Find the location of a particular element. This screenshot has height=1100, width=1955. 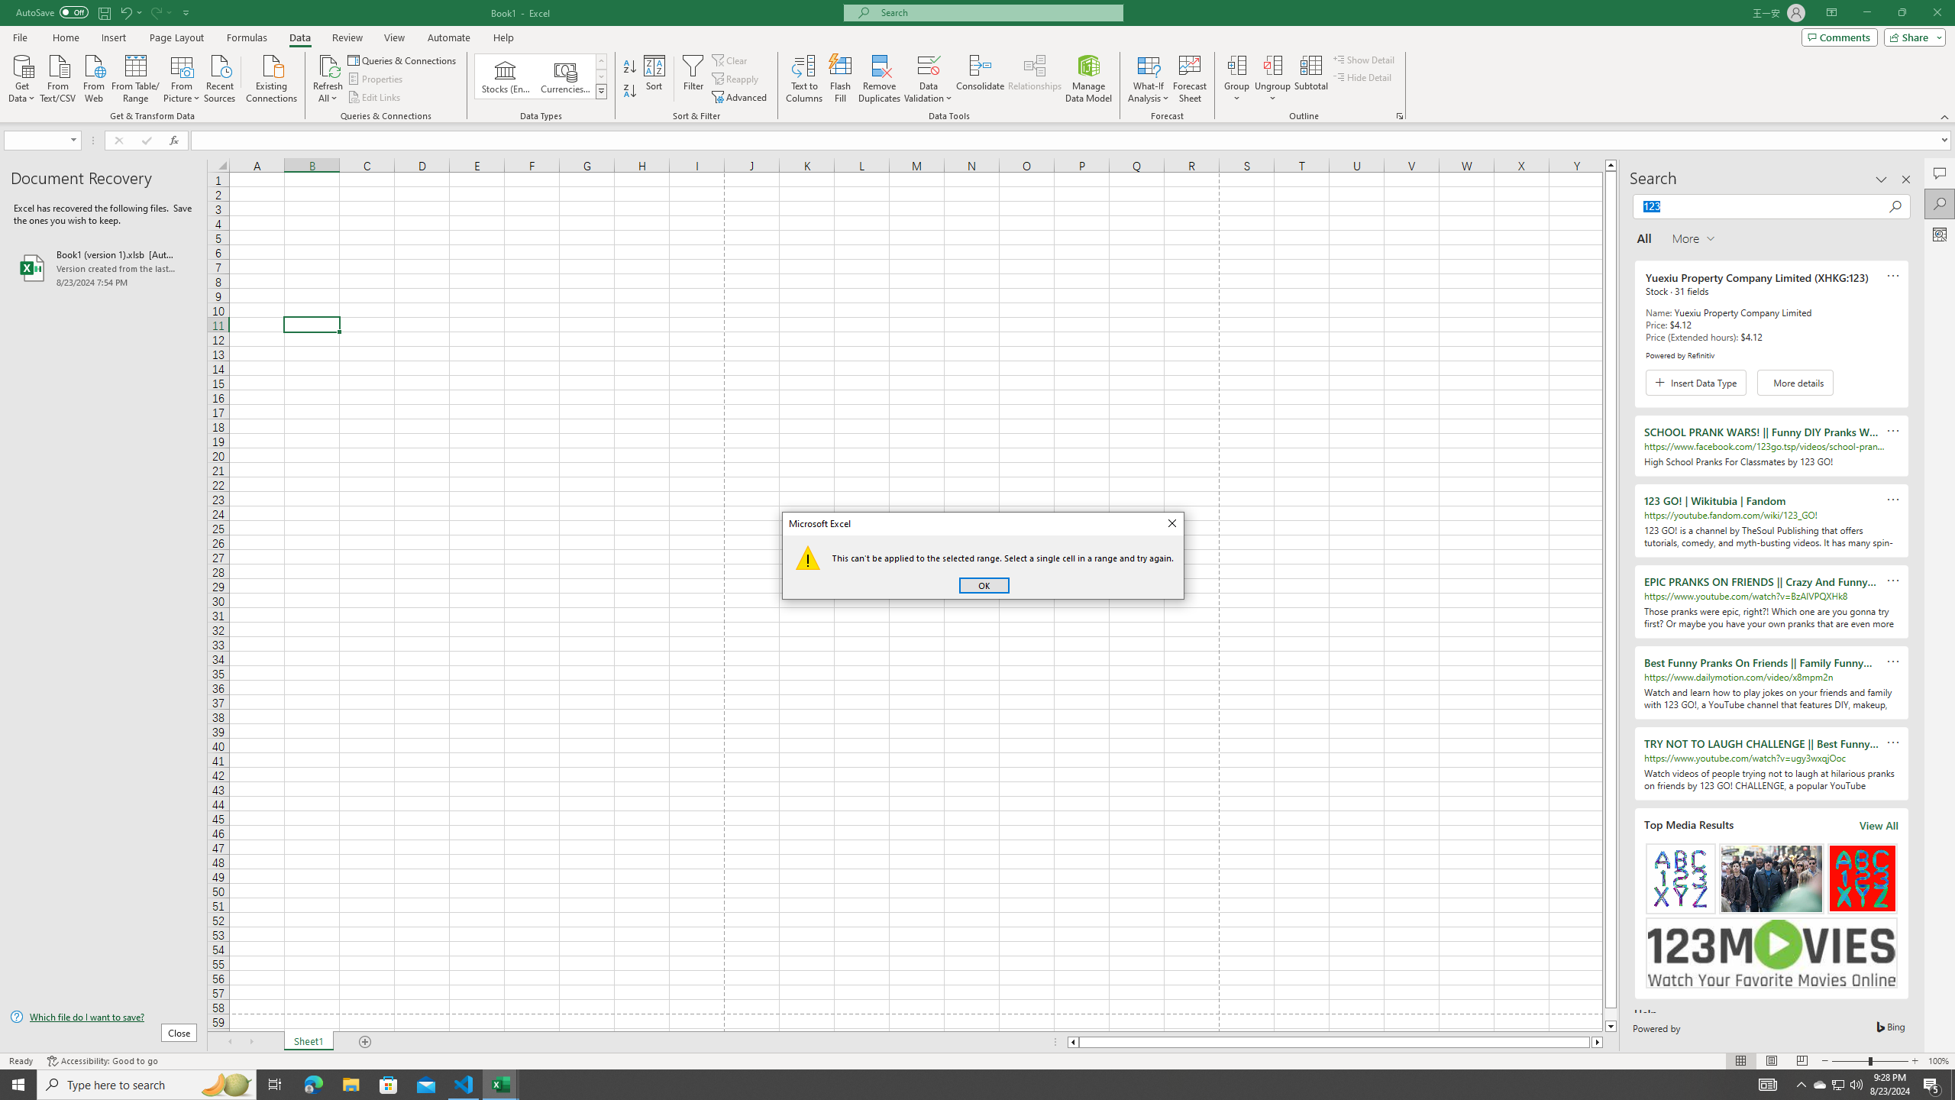

Row Down is located at coordinates (602, 76).